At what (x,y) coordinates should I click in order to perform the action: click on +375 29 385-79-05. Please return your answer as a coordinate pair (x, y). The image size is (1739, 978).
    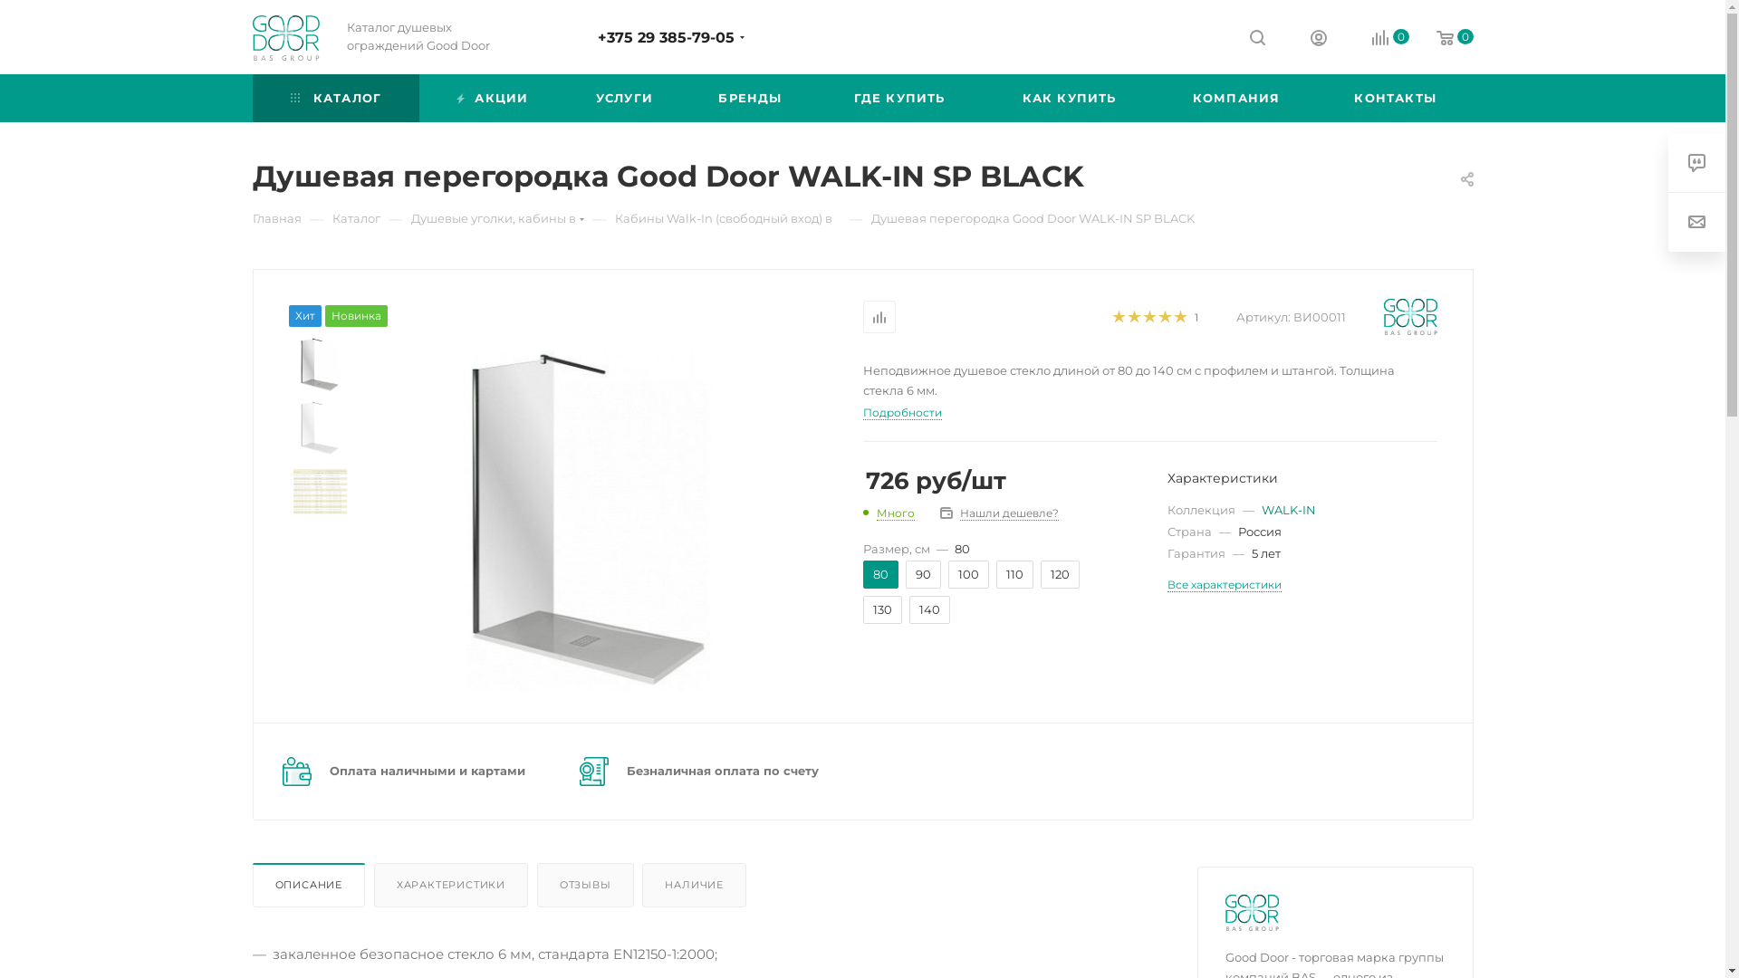
    Looking at the image, I should click on (667, 38).